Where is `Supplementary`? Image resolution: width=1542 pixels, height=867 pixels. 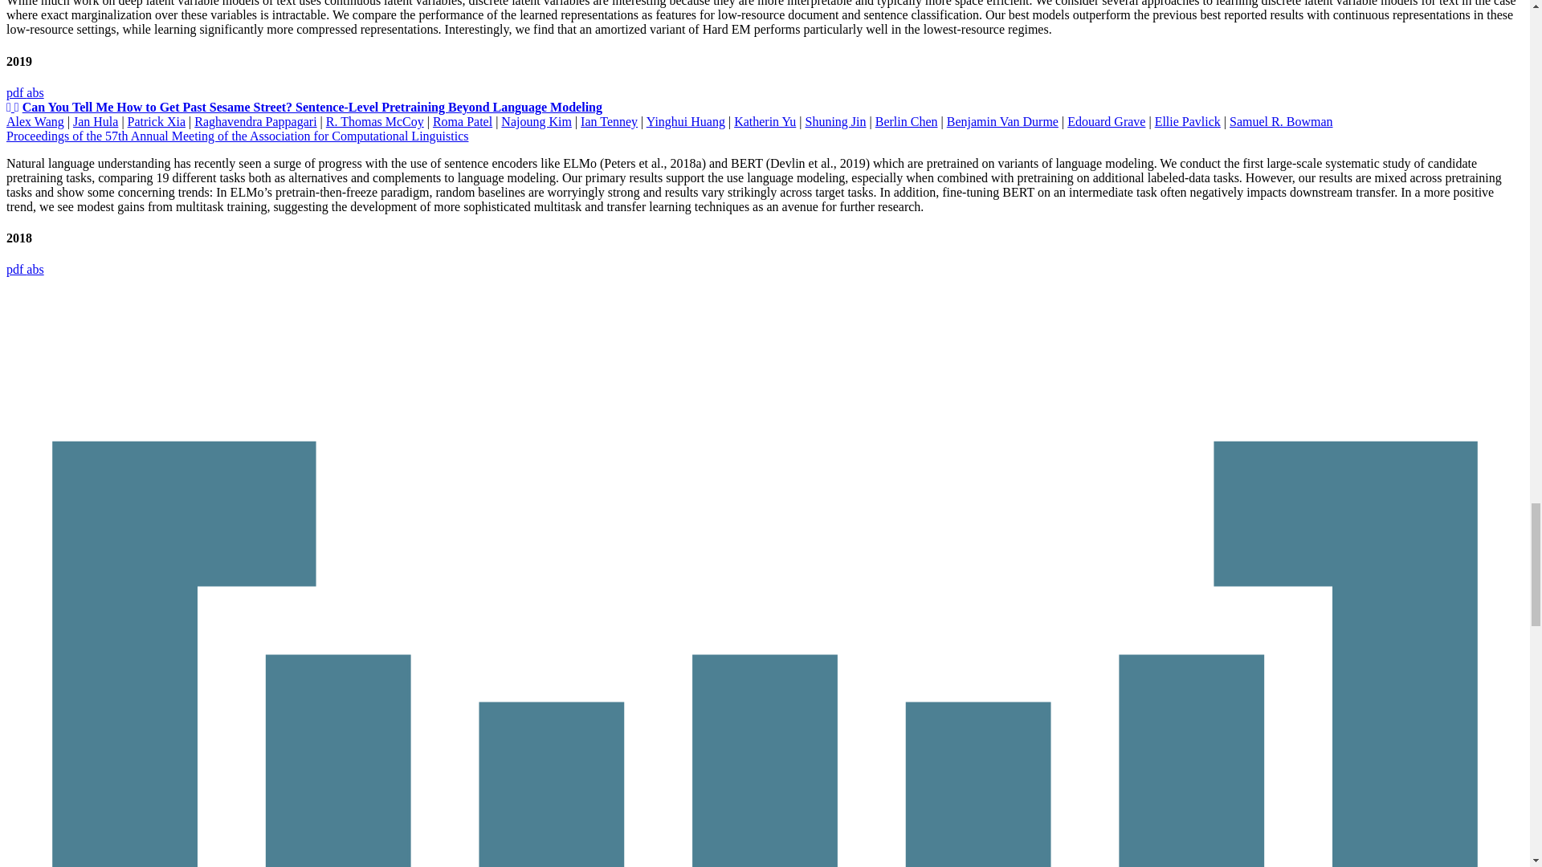
Supplementary is located at coordinates (10, 107).